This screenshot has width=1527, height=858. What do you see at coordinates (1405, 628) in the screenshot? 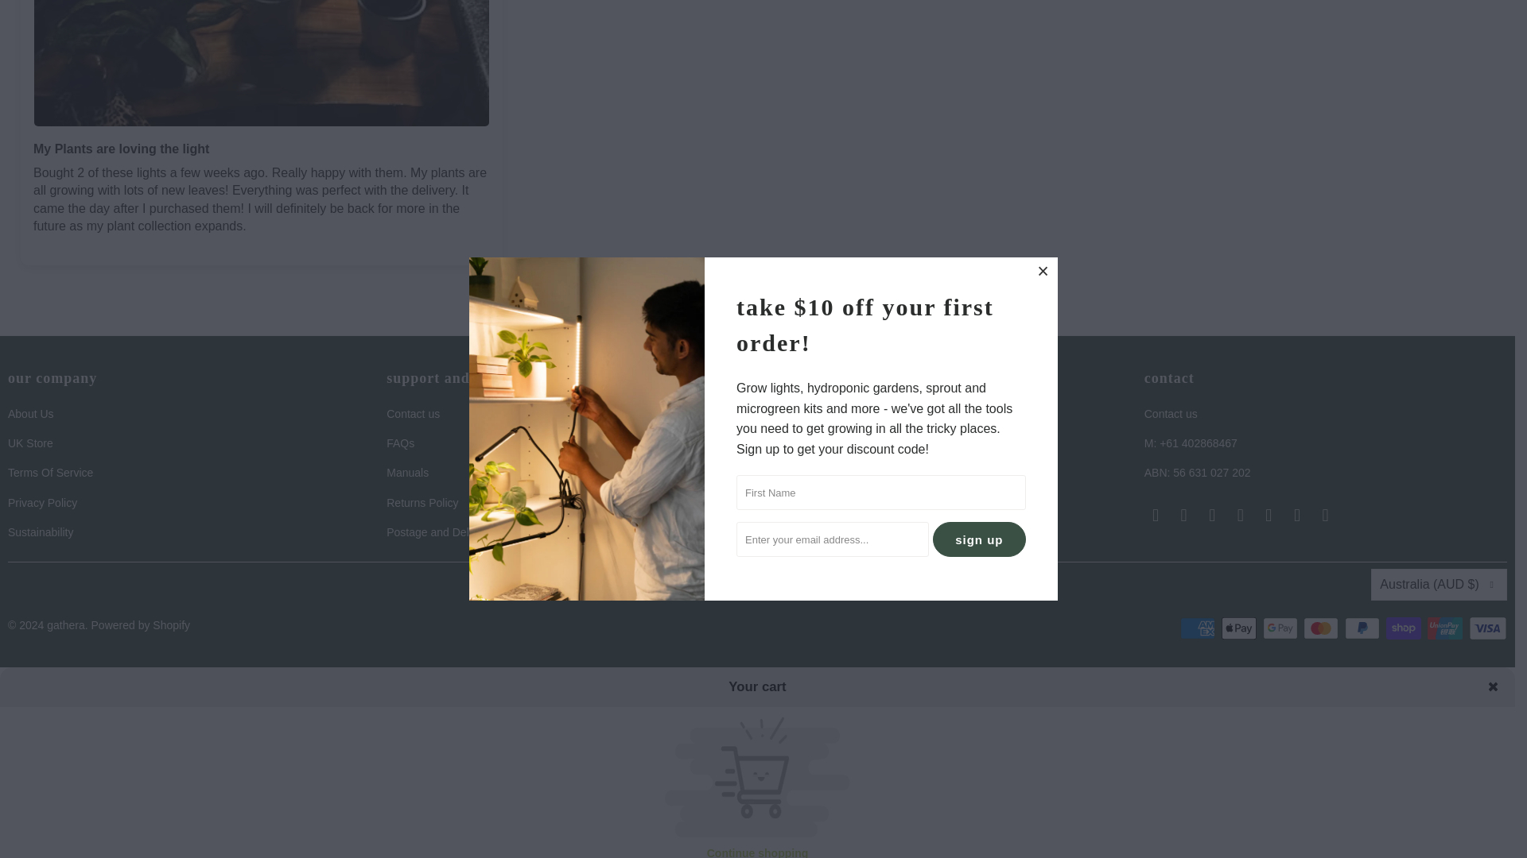
I see `Shop Pay` at bounding box center [1405, 628].